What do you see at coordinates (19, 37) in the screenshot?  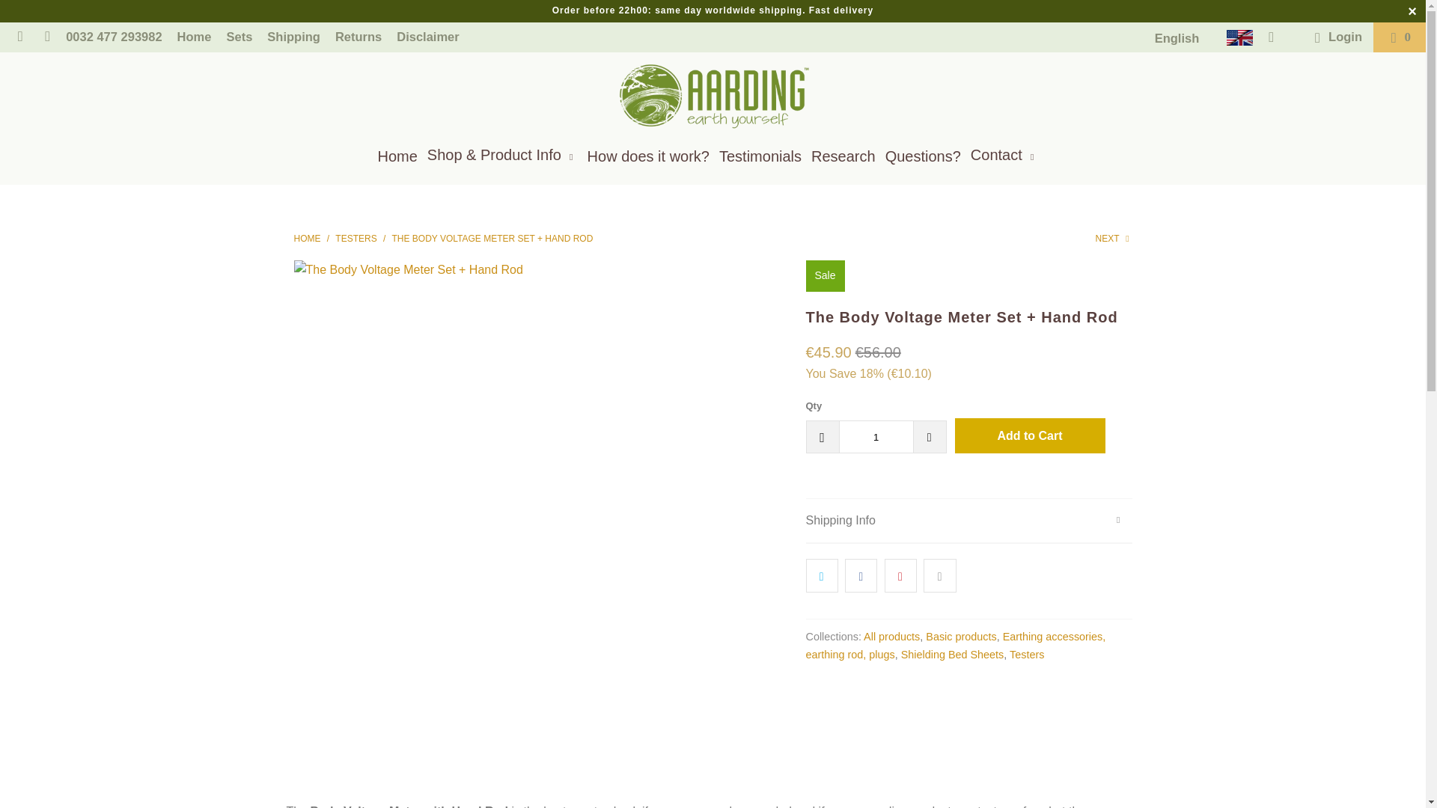 I see `Email Aarding` at bounding box center [19, 37].